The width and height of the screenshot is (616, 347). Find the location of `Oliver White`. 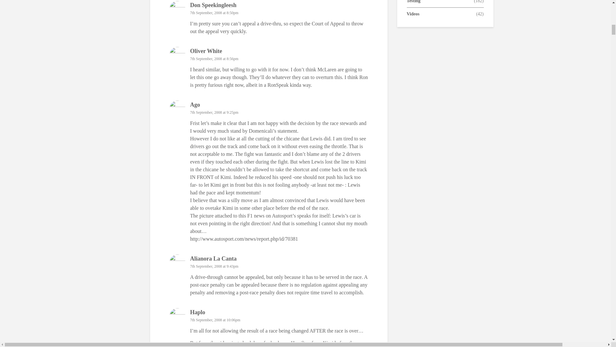

Oliver White is located at coordinates (206, 51).